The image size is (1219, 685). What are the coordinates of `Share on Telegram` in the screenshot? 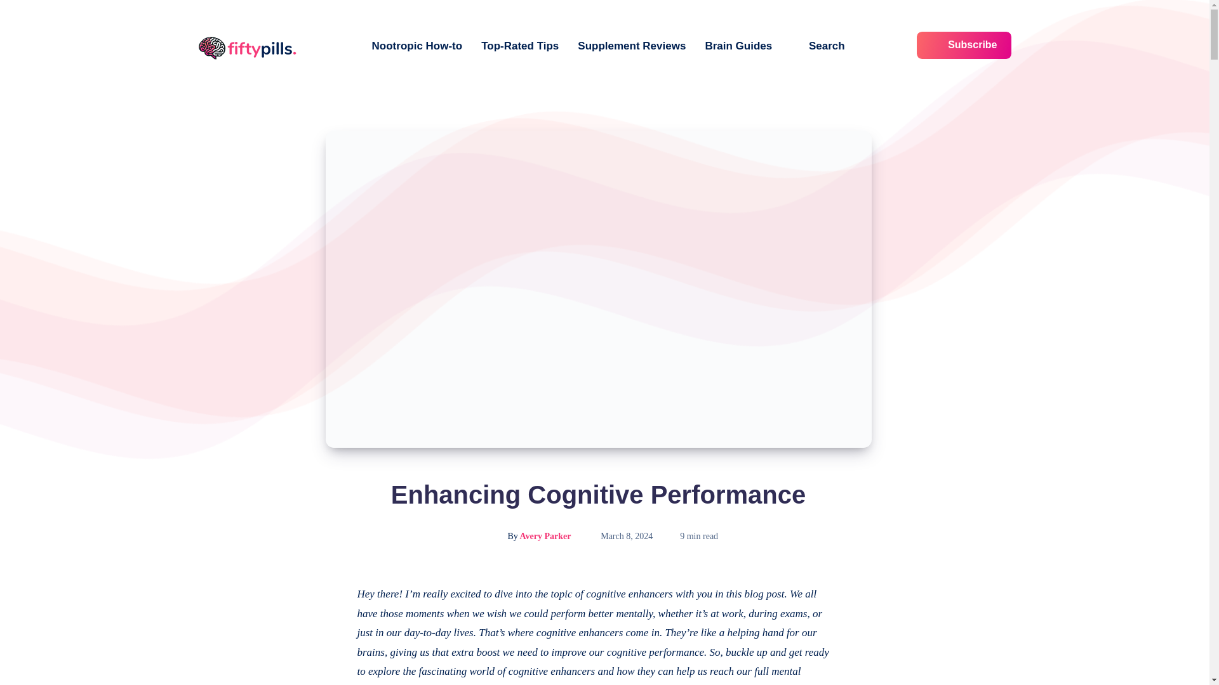 It's located at (325, 676).